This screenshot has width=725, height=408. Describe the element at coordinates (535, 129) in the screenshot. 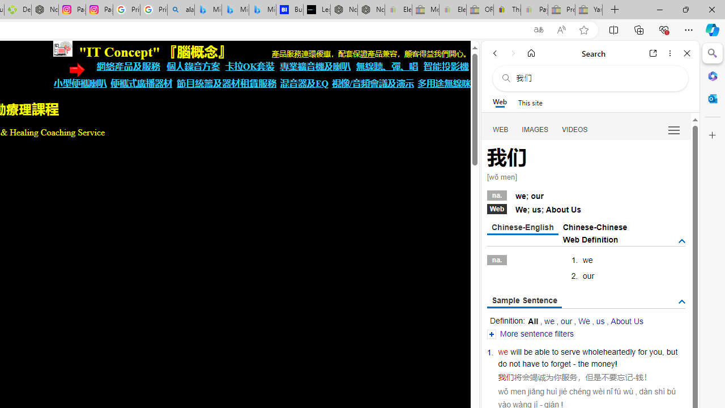

I see `Search Filter, IMAGES` at that location.